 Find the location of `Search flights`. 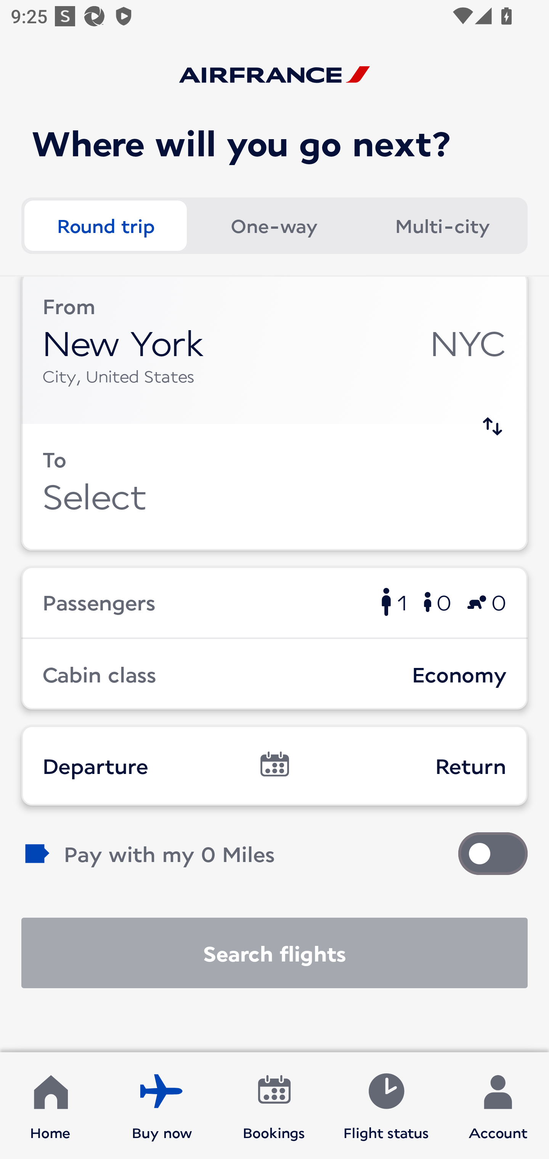

Search flights is located at coordinates (274, 953).